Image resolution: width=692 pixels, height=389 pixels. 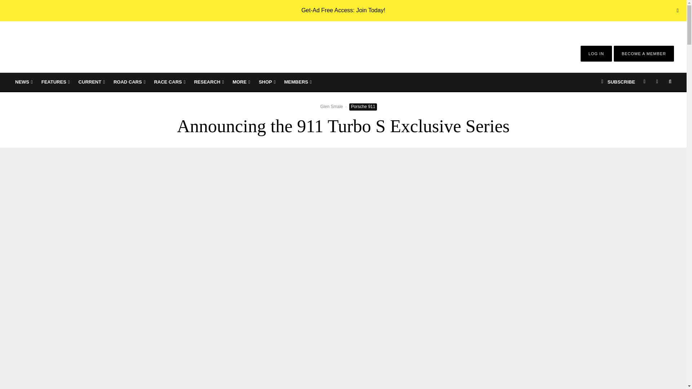 What do you see at coordinates (596, 53) in the screenshot?
I see `LOG IN` at bounding box center [596, 53].